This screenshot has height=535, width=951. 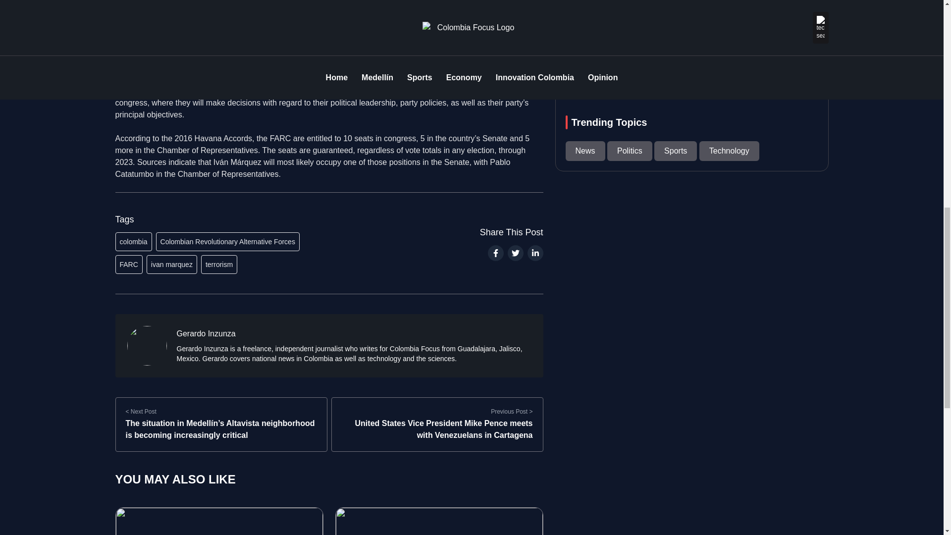 I want to click on FARC, so click(x=128, y=265).